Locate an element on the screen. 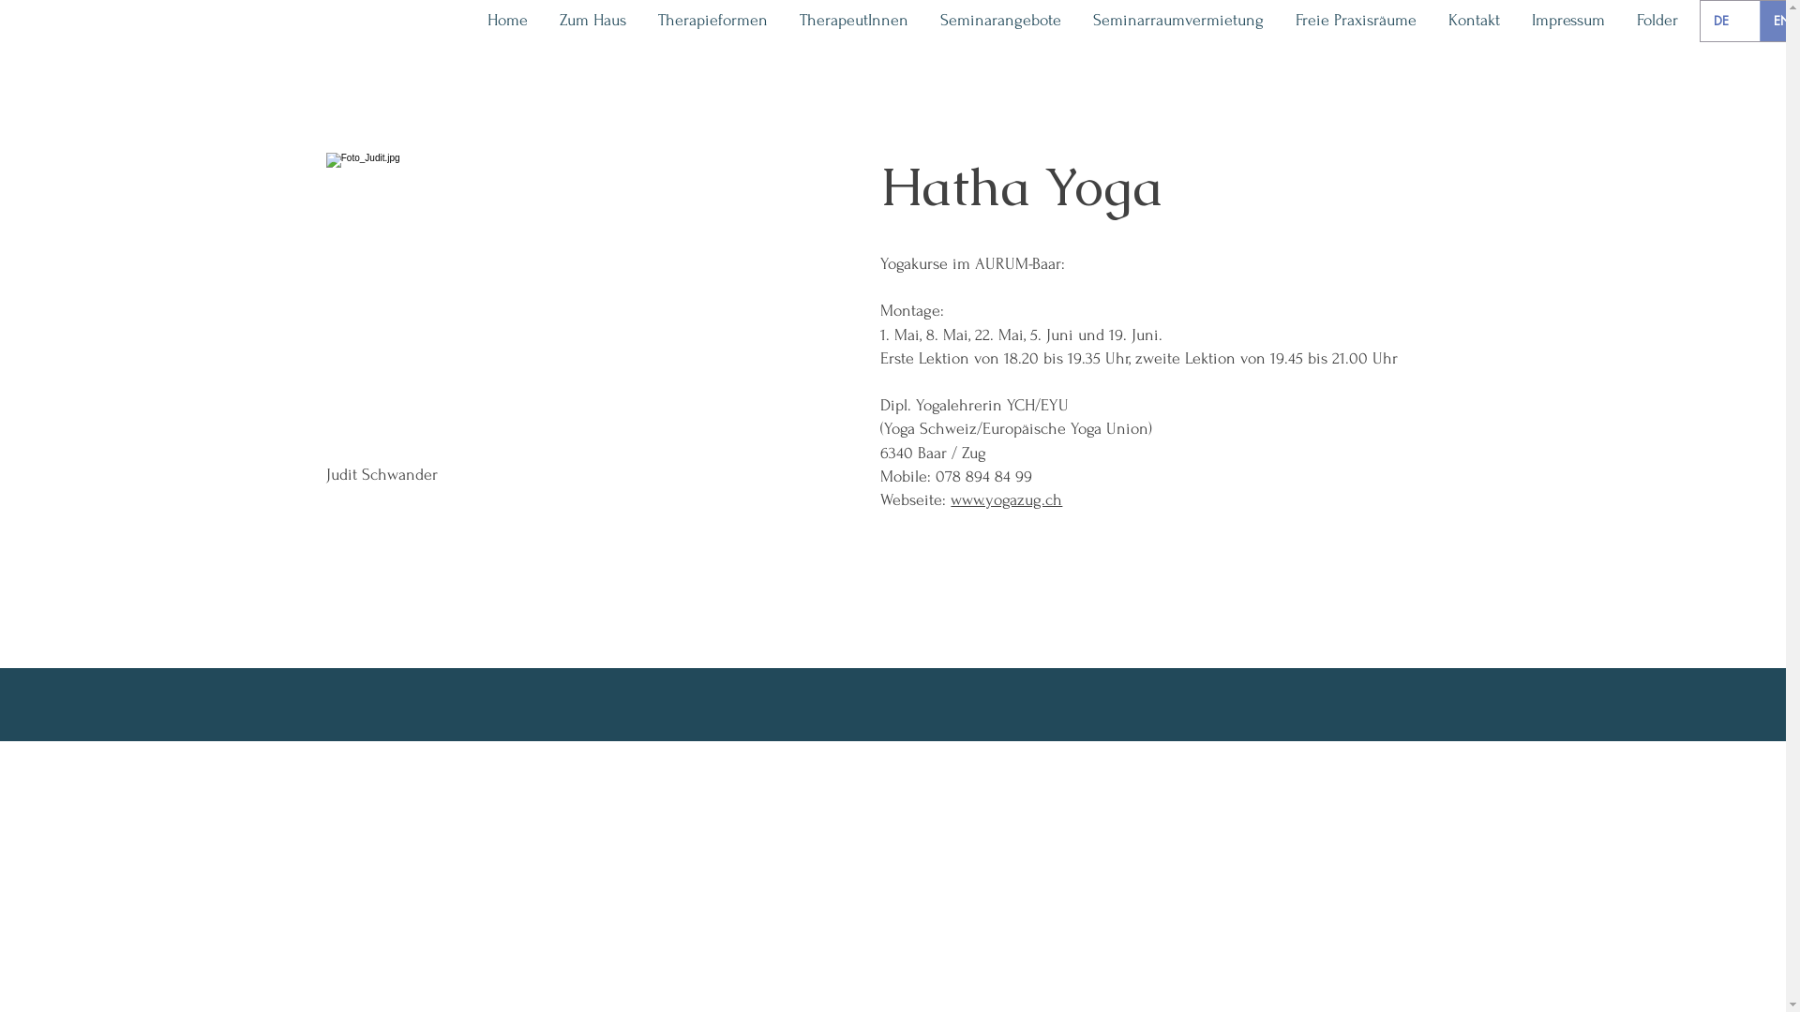  www.yogazug.ch is located at coordinates (1006, 500).